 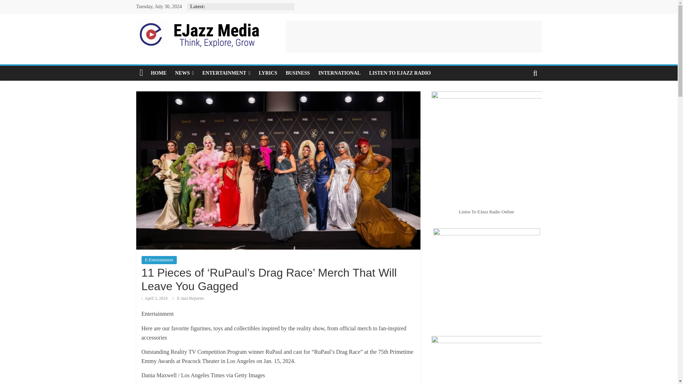 I want to click on E-Entertainment, so click(x=159, y=260).